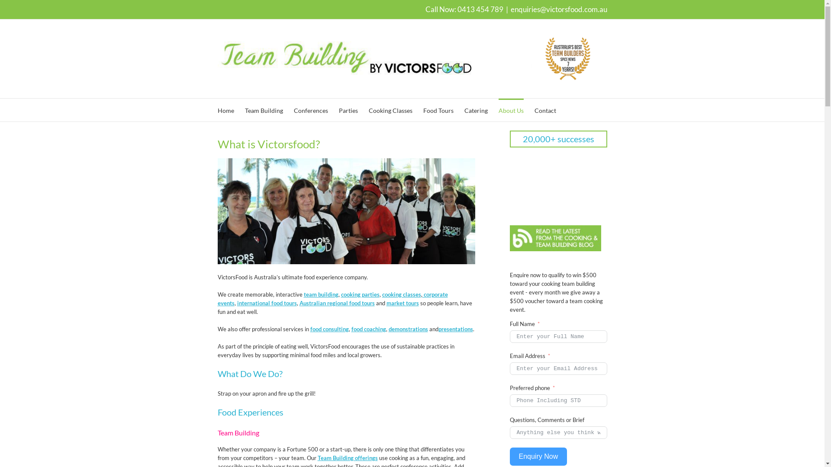 Image resolution: width=831 pixels, height=467 pixels. What do you see at coordinates (480, 10) in the screenshot?
I see `0413 454 789` at bounding box center [480, 10].